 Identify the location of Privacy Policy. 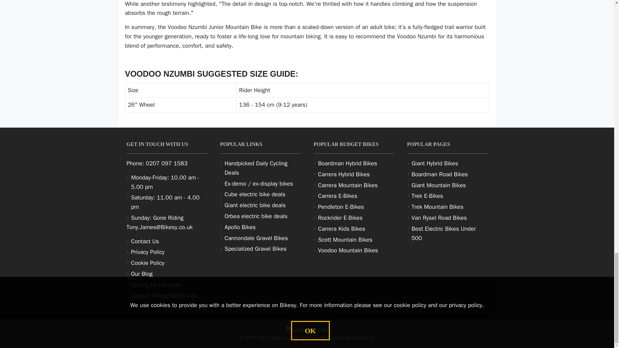
(148, 252).